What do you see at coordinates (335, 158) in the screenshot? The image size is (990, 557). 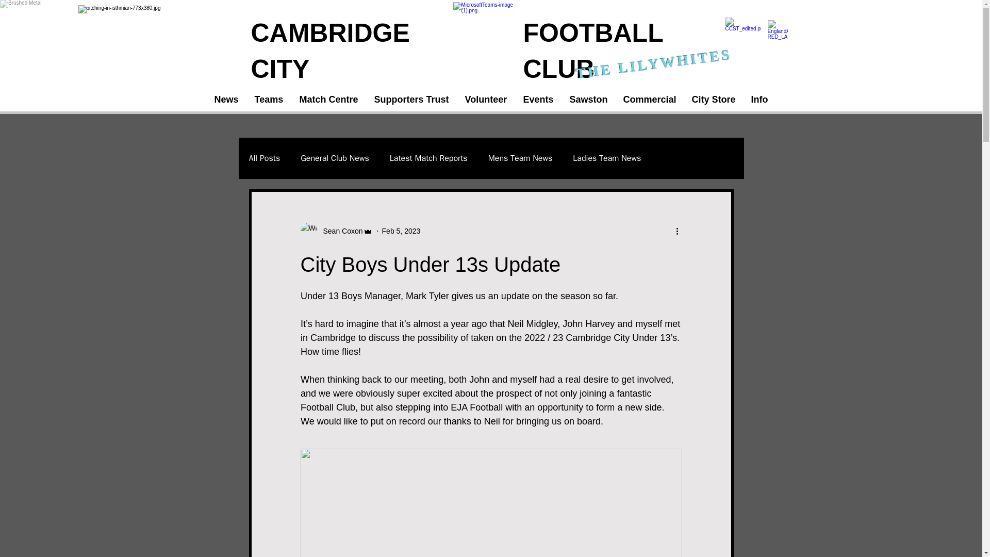 I see `General Club News` at bounding box center [335, 158].